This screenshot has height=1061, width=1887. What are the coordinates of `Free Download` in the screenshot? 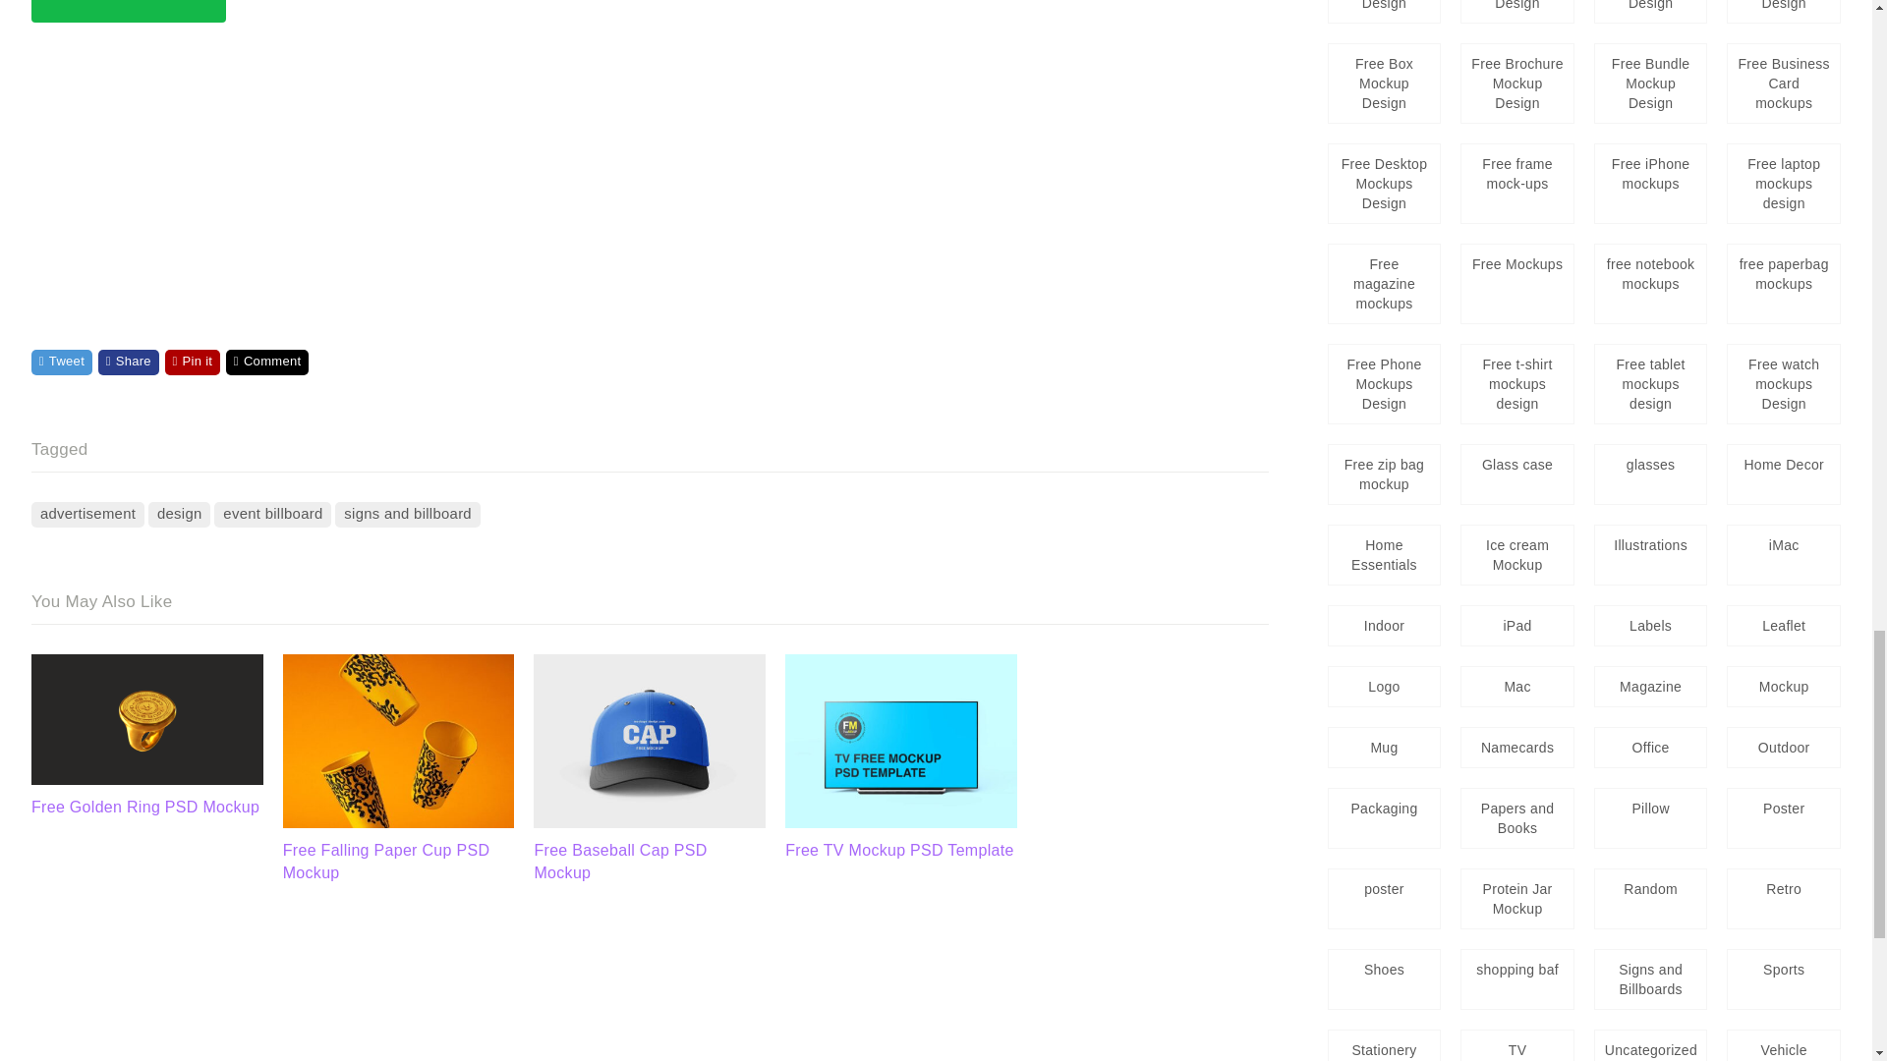 It's located at (129, 11).